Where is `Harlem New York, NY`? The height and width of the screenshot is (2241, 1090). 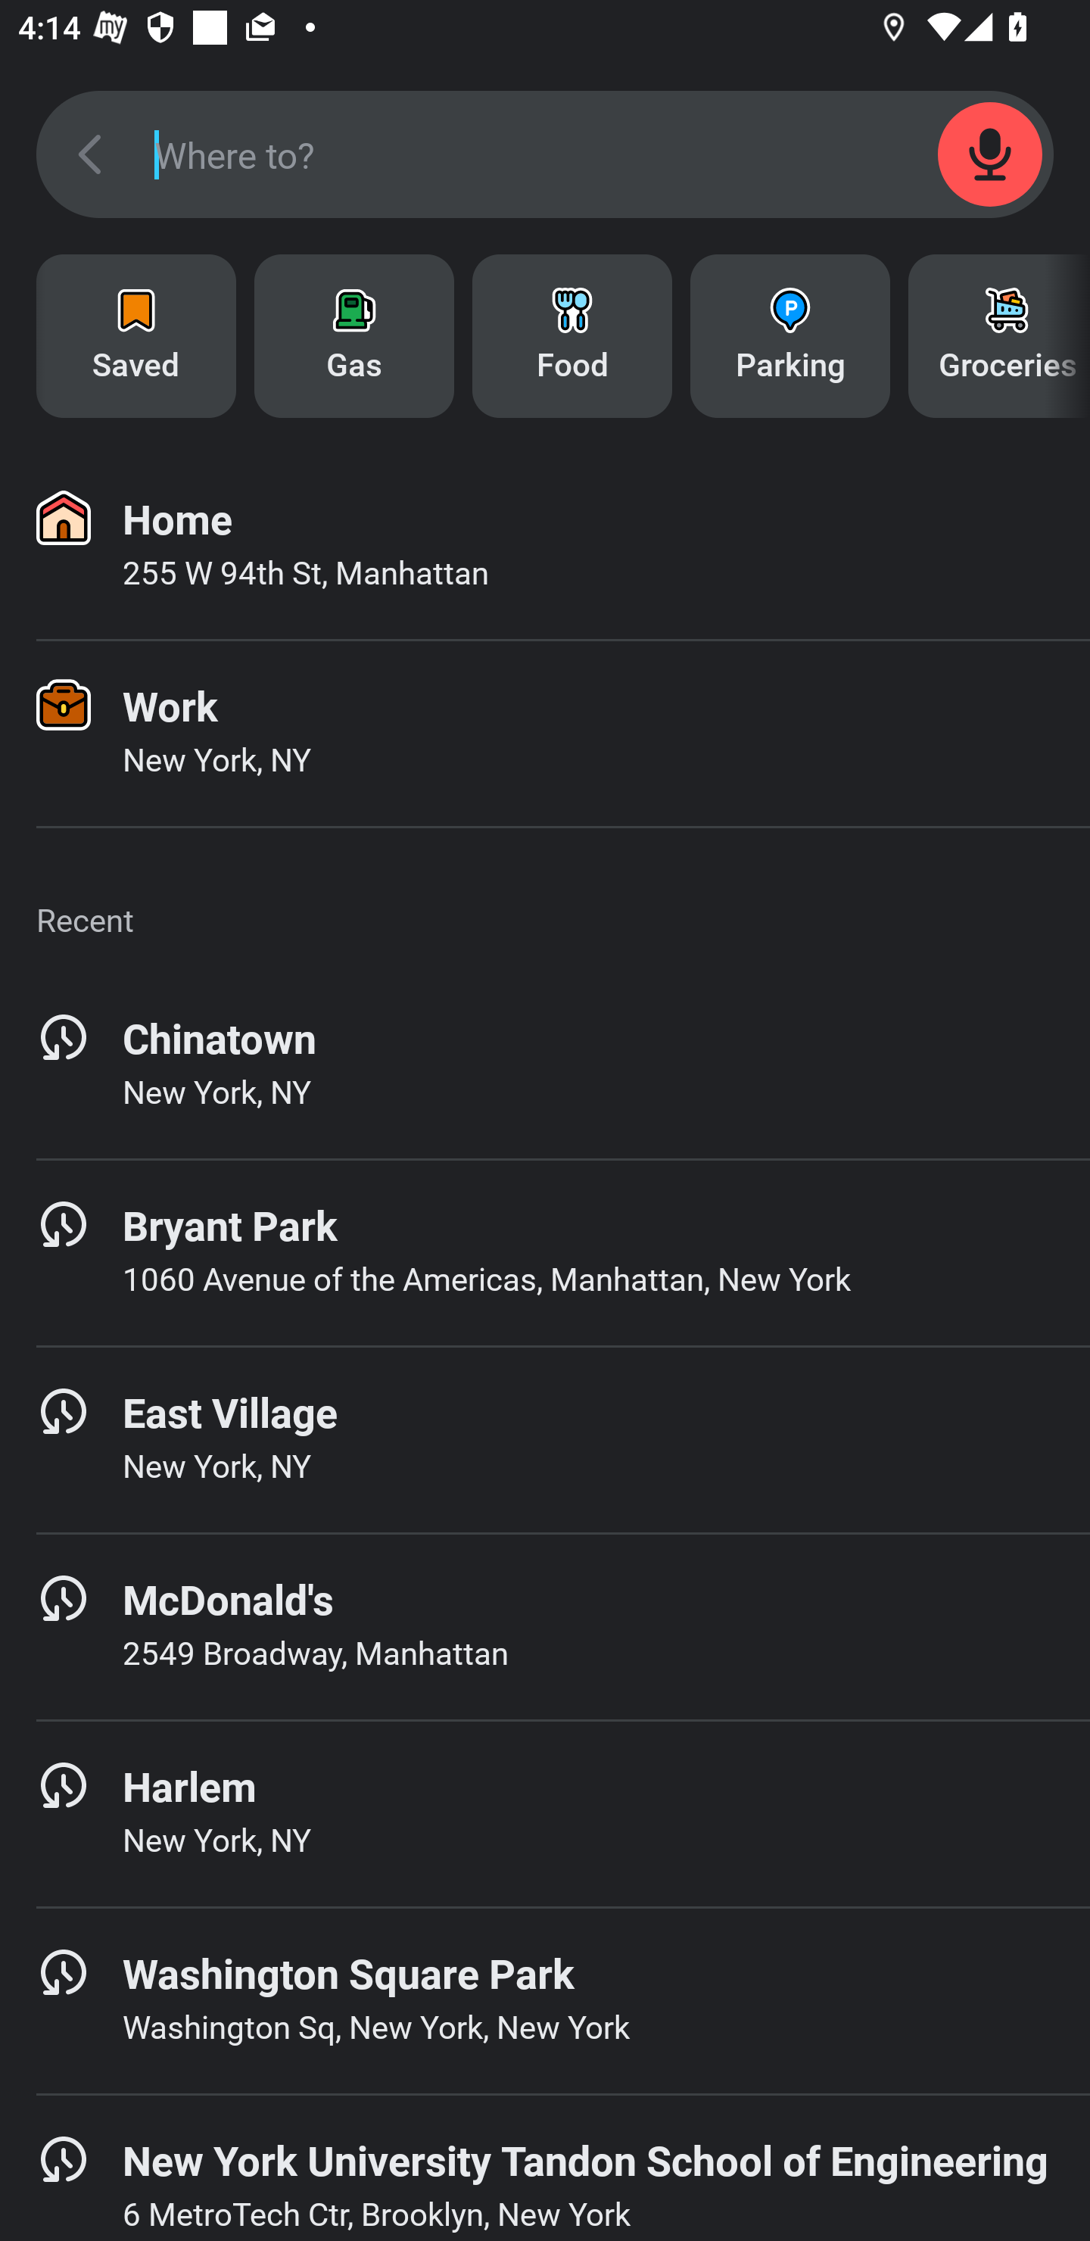
Harlem New York, NY is located at coordinates (545, 1814).